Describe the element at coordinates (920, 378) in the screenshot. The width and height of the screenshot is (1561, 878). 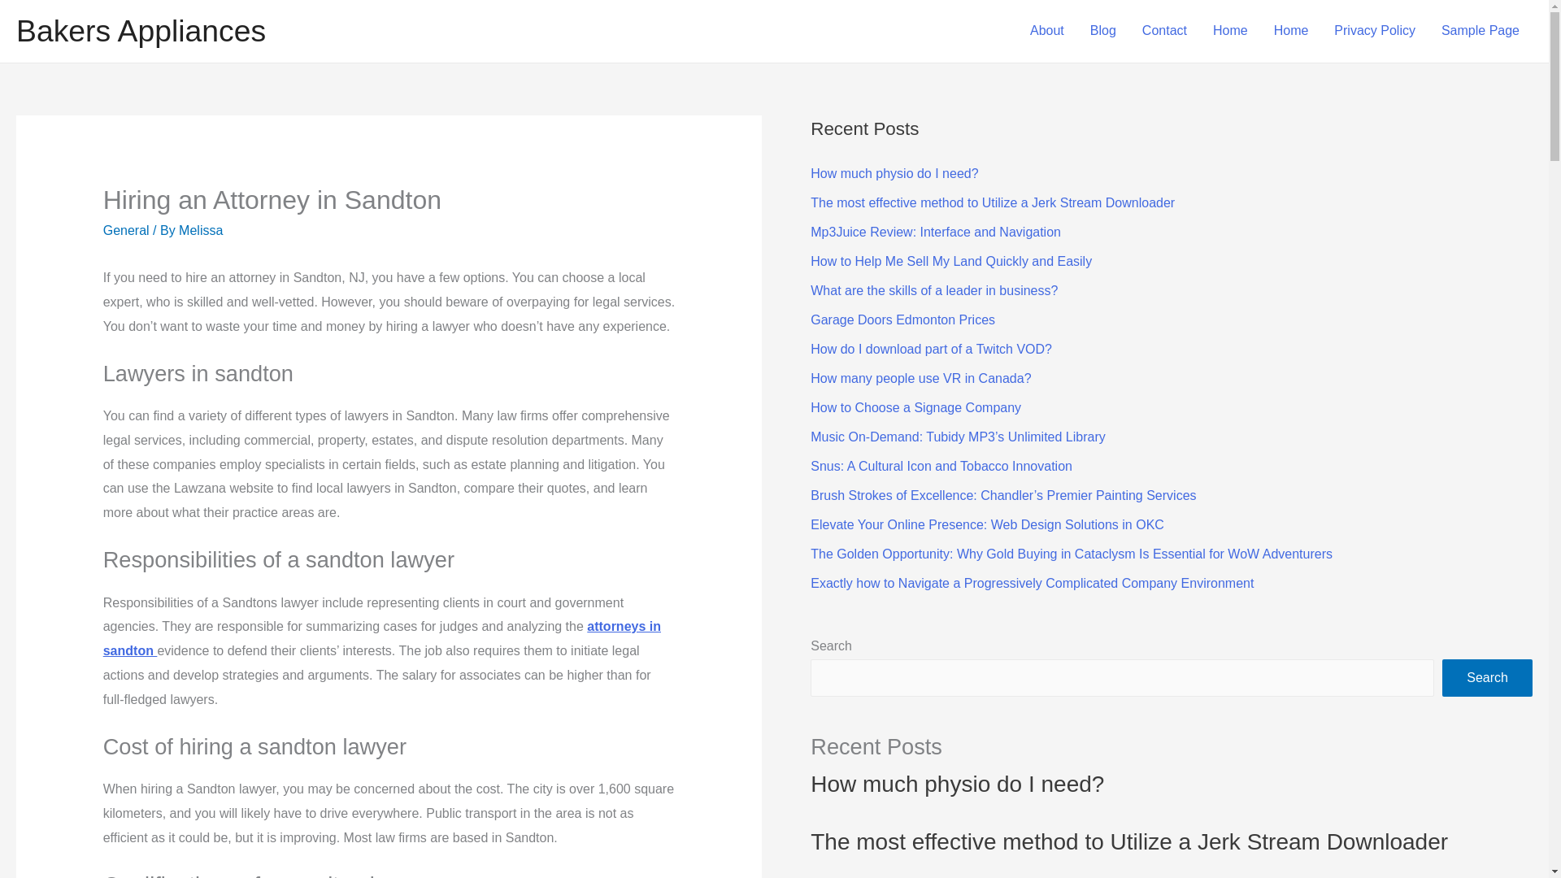
I see `How many people use VR in Canada?` at that location.